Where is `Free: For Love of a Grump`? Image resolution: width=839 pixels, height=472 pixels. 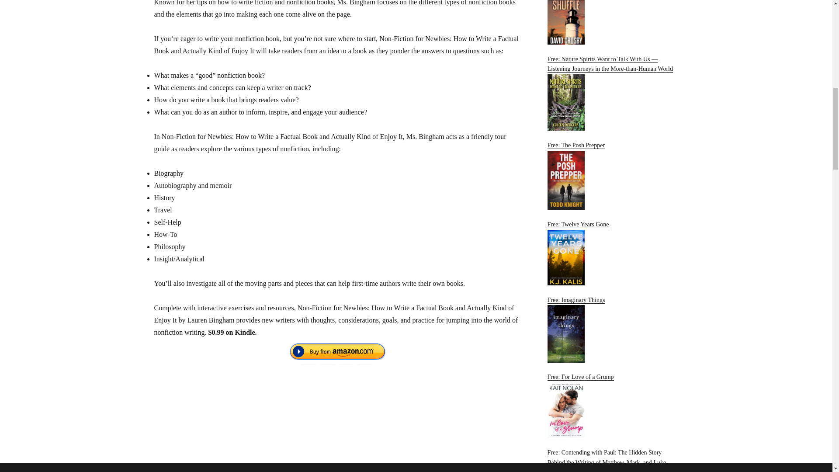
Free: For Love of a Grump is located at coordinates (612, 406).